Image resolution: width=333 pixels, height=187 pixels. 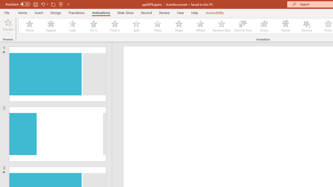 I want to click on Fade, so click(x=72, y=26).